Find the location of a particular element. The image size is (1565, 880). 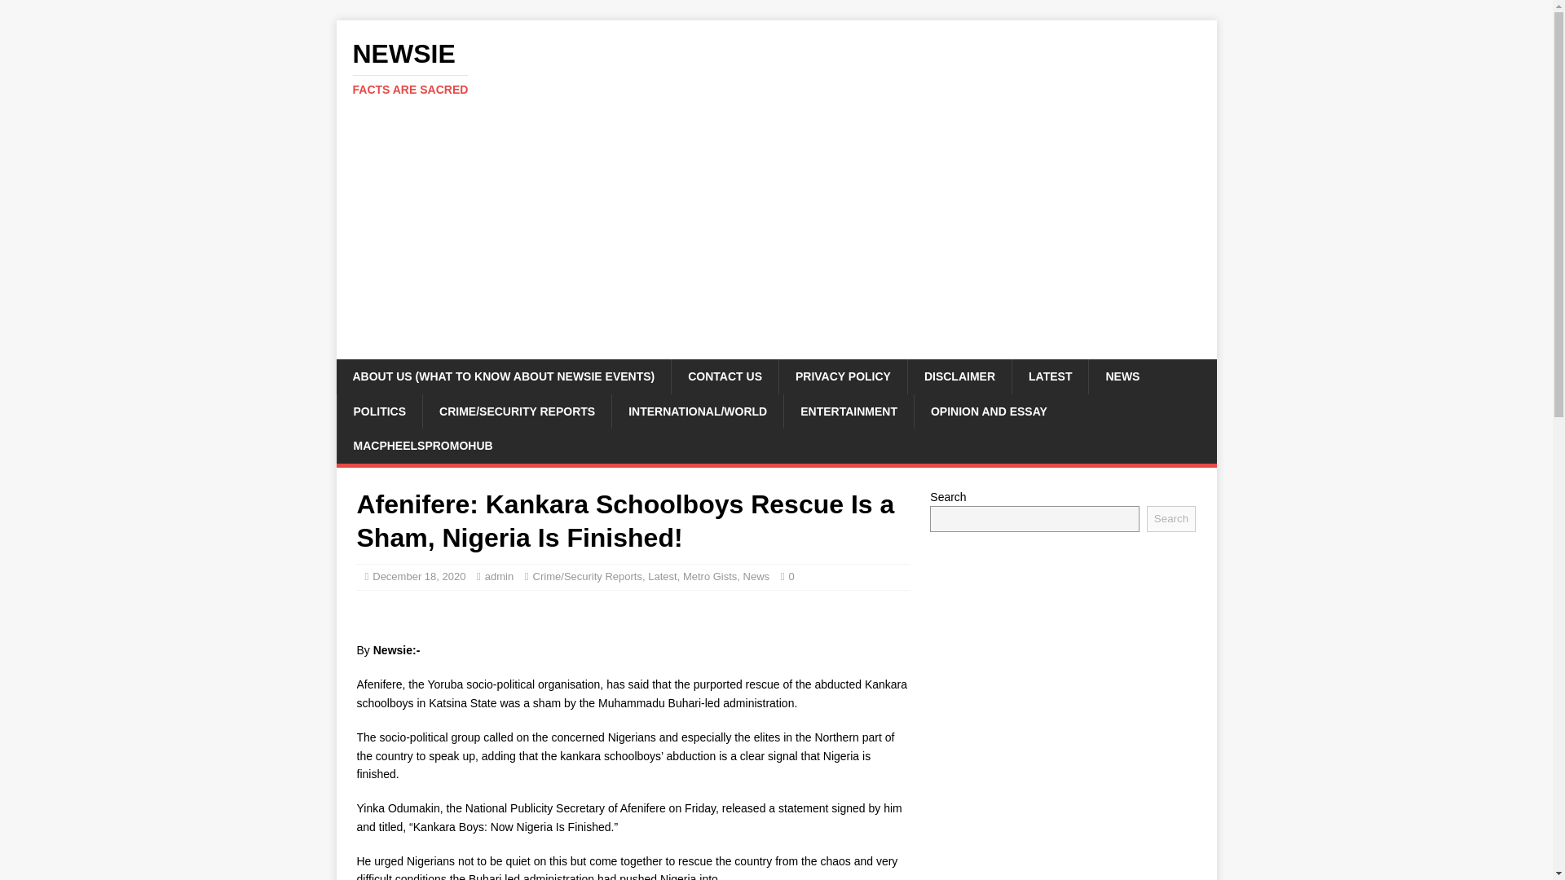

Metro Gists is located at coordinates (709, 575).